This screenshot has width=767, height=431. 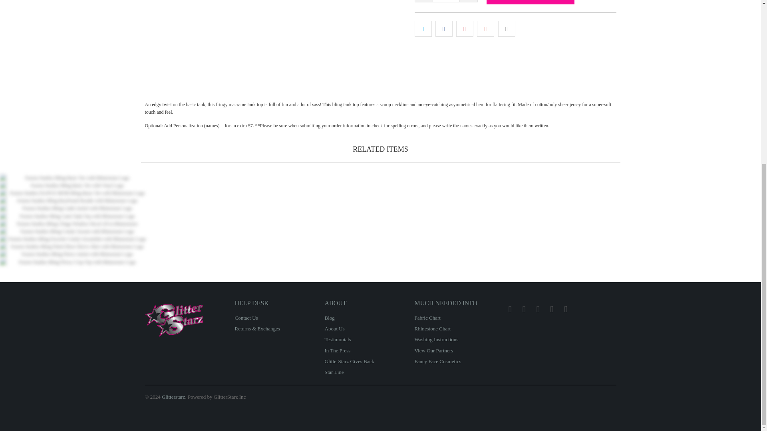 I want to click on Glitterstarz on Facebook, so click(x=510, y=309).